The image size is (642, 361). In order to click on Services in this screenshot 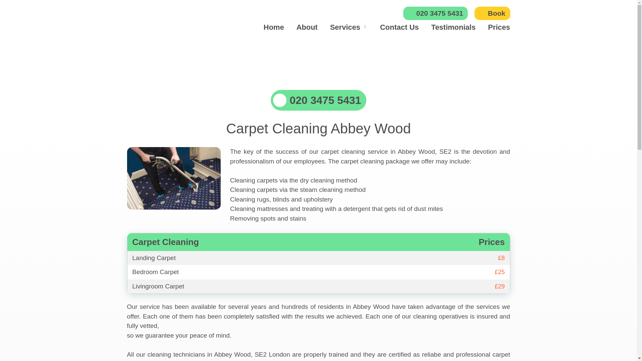, I will do `click(345, 27)`.